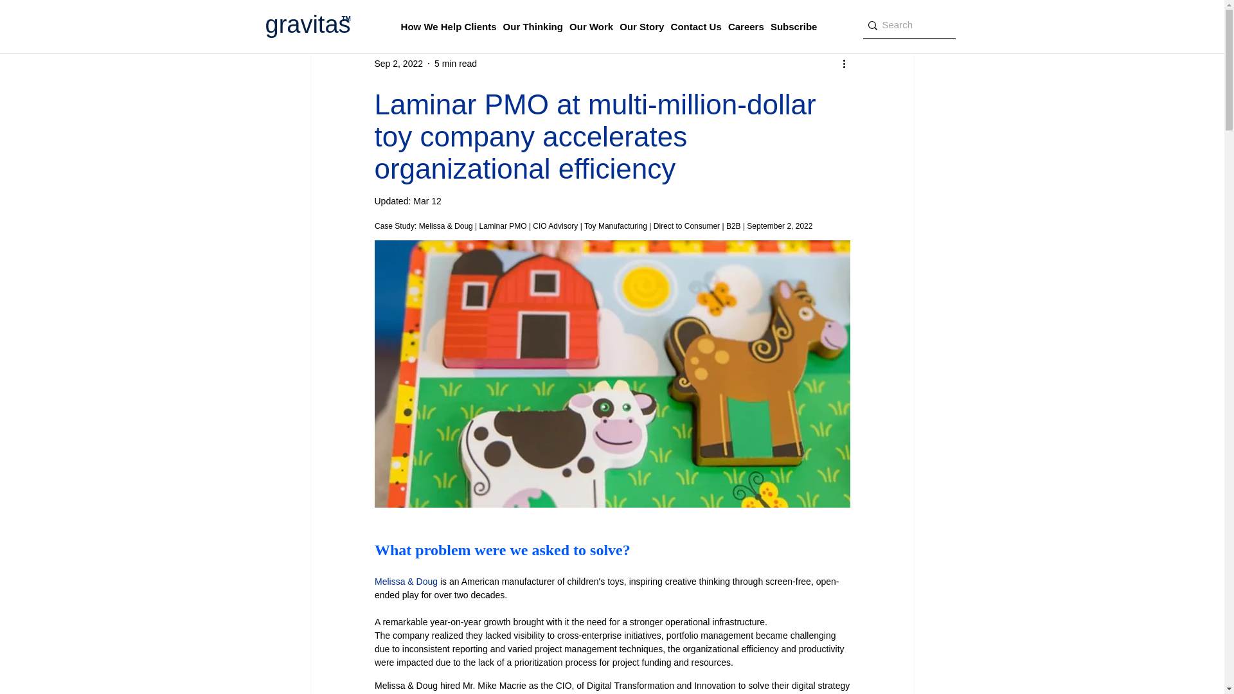 The height and width of the screenshot is (694, 1234). I want to click on TM, so click(346, 18).